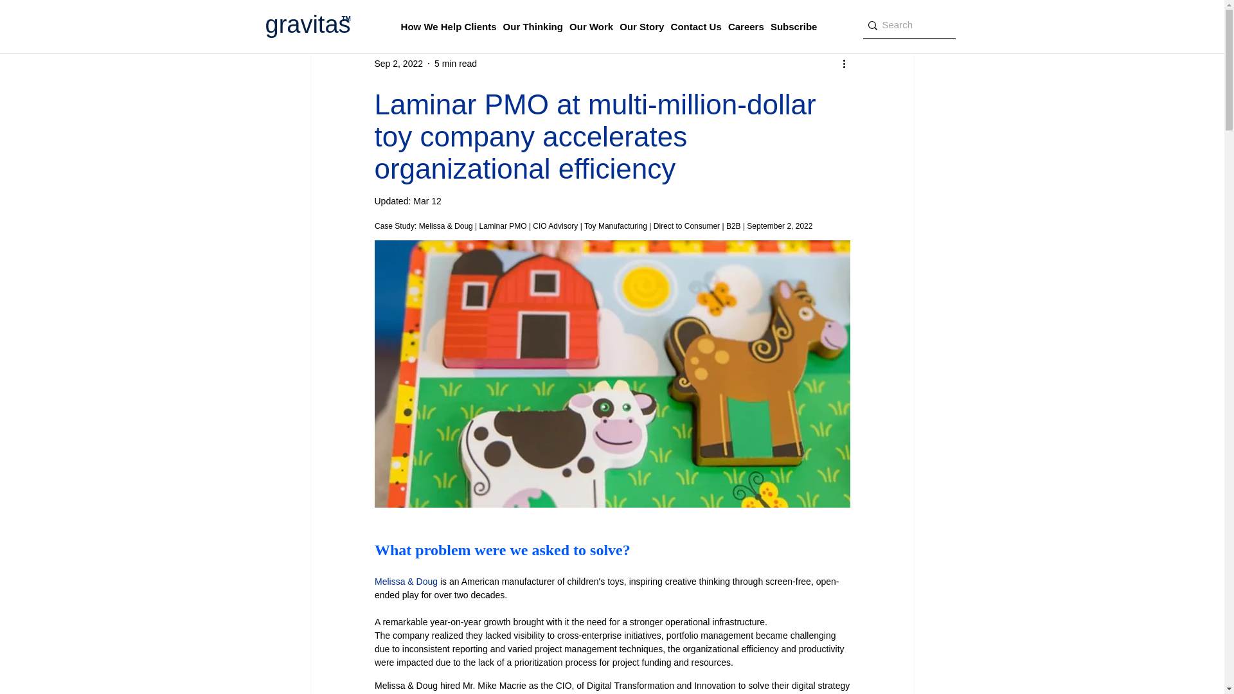 The height and width of the screenshot is (694, 1234). I want to click on TM, so click(346, 18).